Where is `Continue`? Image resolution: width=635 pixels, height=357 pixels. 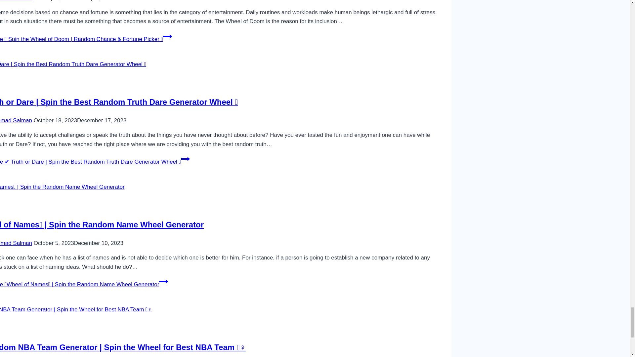 Continue is located at coordinates (167, 36).